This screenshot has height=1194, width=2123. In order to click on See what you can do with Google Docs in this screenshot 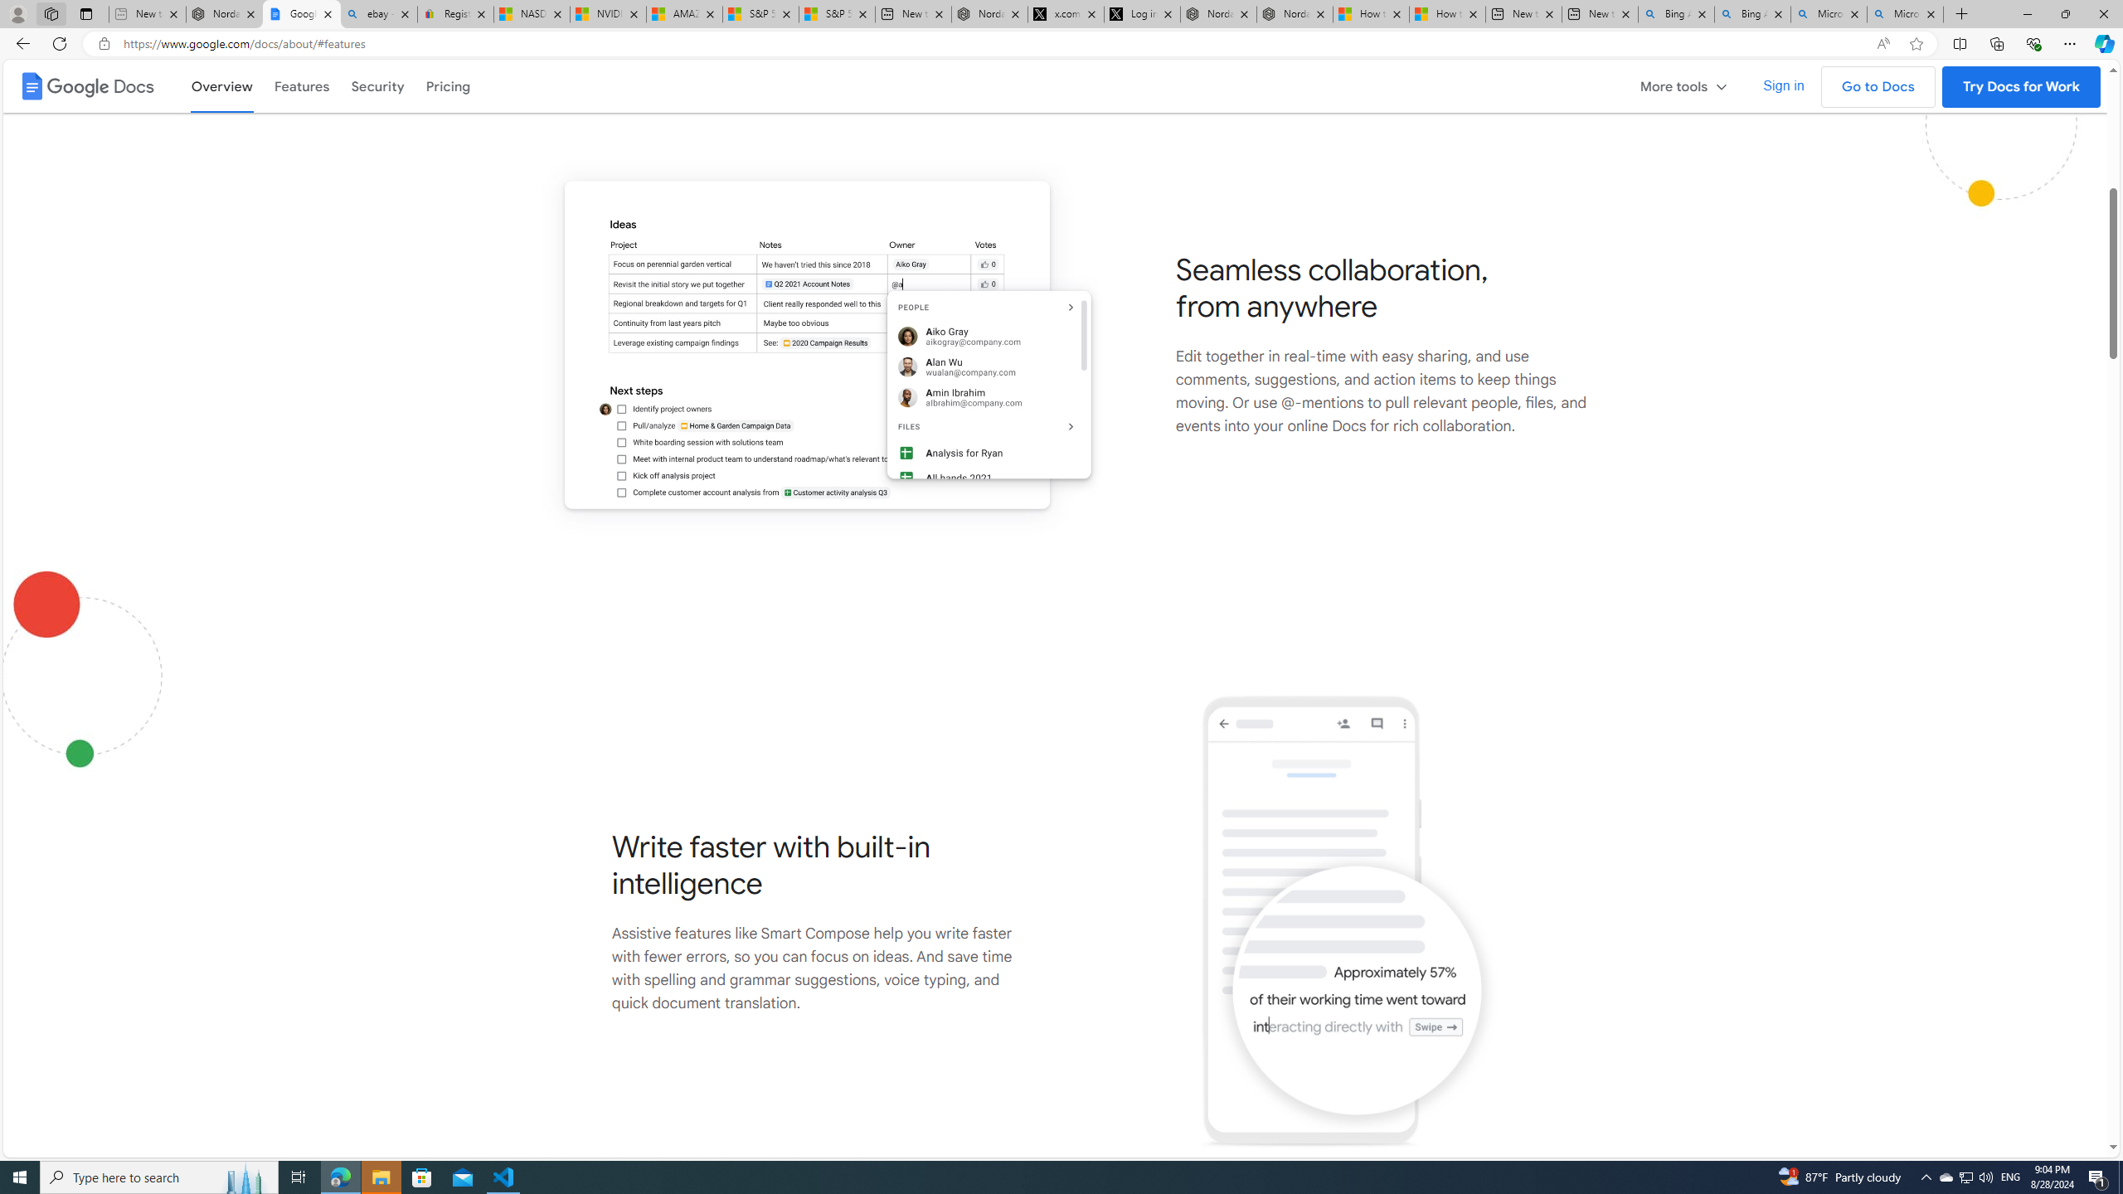, I will do `click(1055, 54)`.